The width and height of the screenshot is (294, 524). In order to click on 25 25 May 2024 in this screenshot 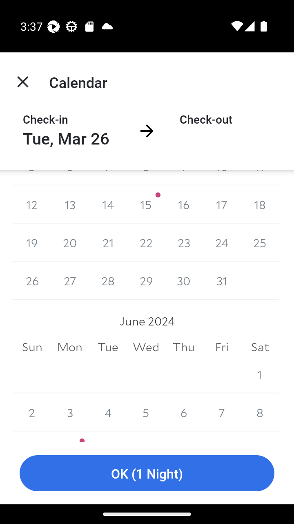, I will do `click(260, 242)`.